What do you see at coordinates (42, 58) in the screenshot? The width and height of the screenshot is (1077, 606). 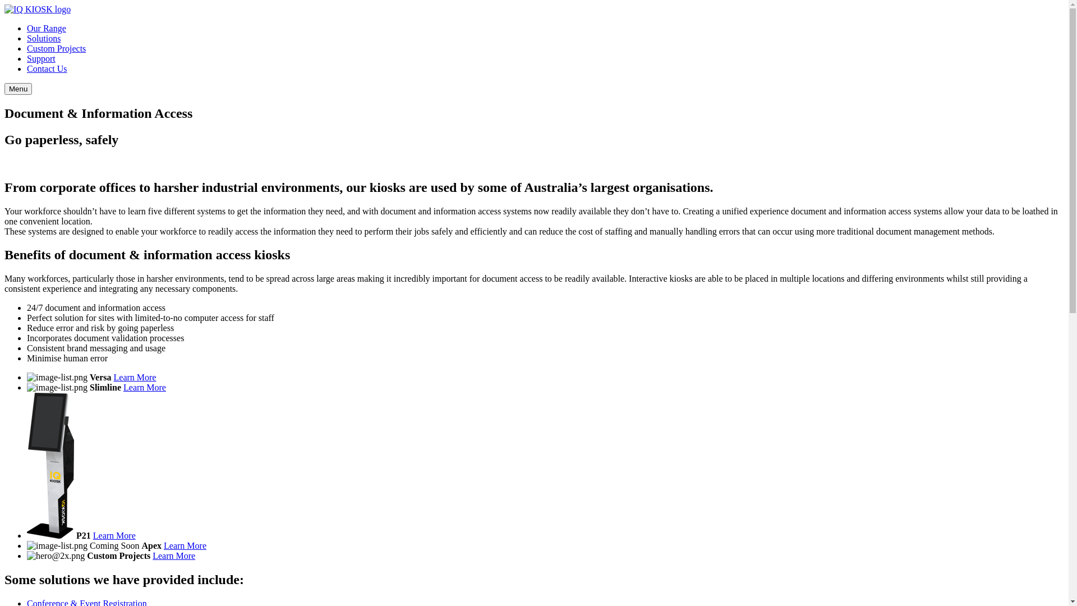 I see `Support` at bounding box center [42, 58].